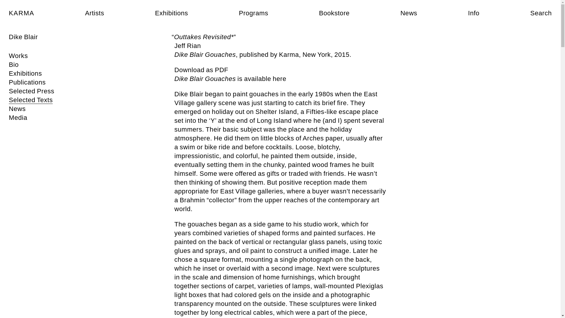 Image resolution: width=565 pixels, height=318 pixels. What do you see at coordinates (18, 56) in the screenshot?
I see `Works` at bounding box center [18, 56].